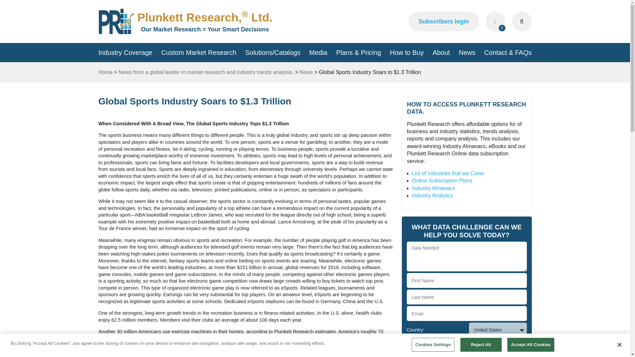  What do you see at coordinates (448, 173) in the screenshot?
I see `List of Industries that we Cover` at bounding box center [448, 173].